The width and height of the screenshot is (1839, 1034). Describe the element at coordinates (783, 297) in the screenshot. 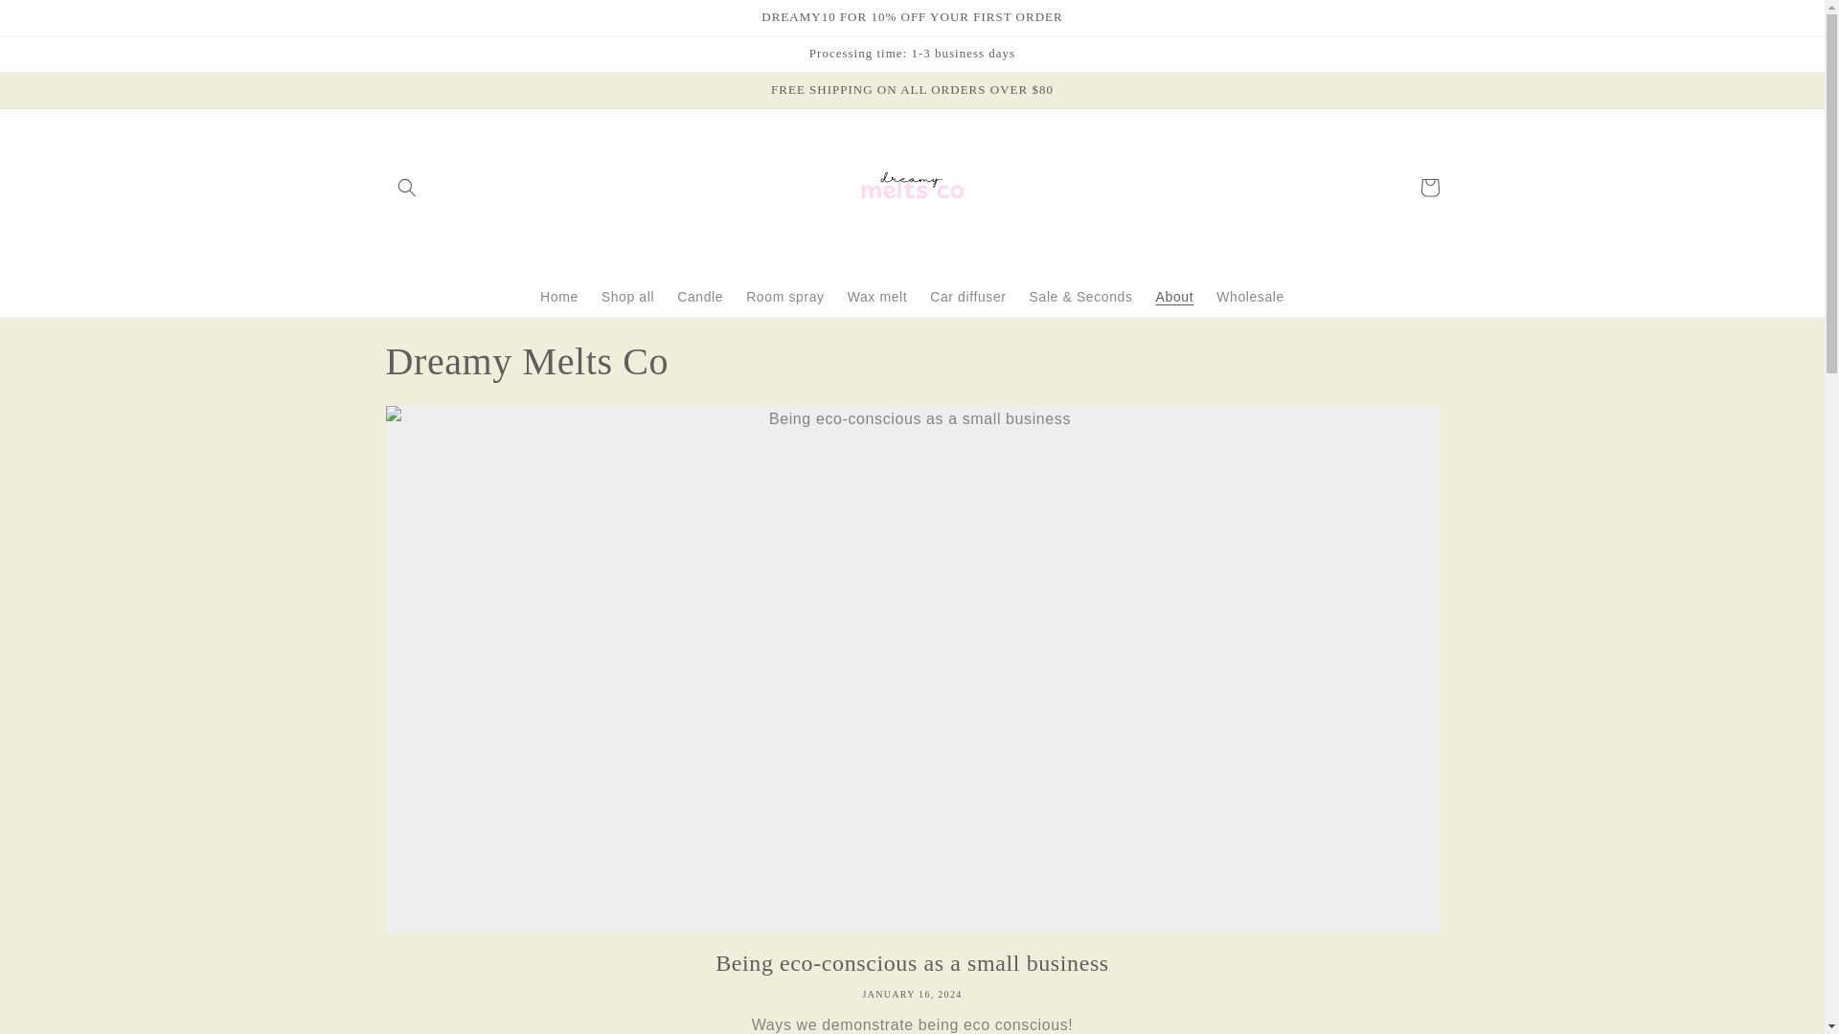

I see `Room spray` at that location.